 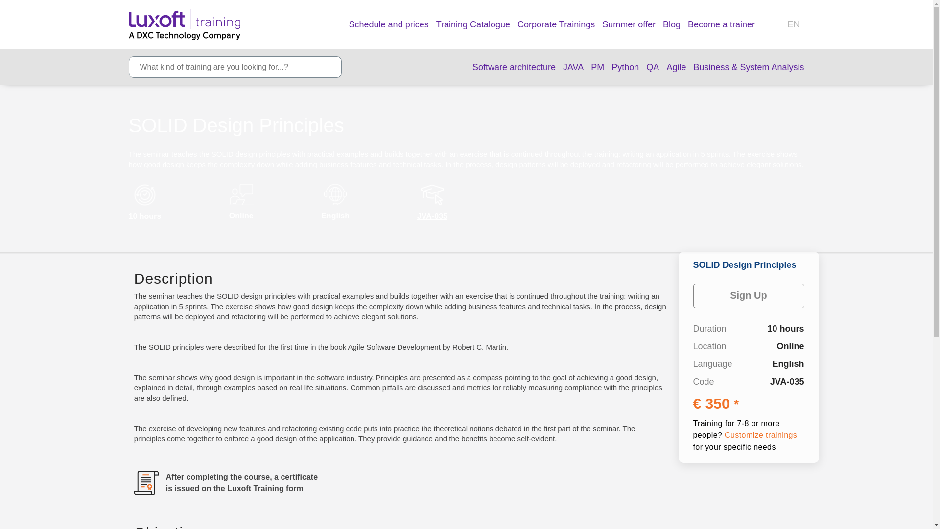 I want to click on Agile, so click(x=676, y=68).